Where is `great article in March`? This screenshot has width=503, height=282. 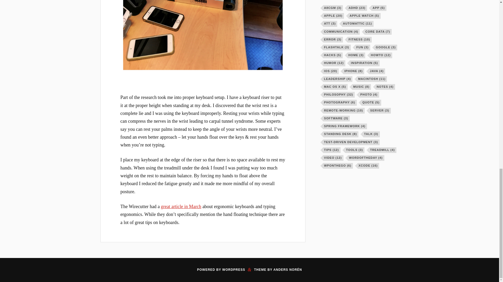 great article in March is located at coordinates (181, 206).